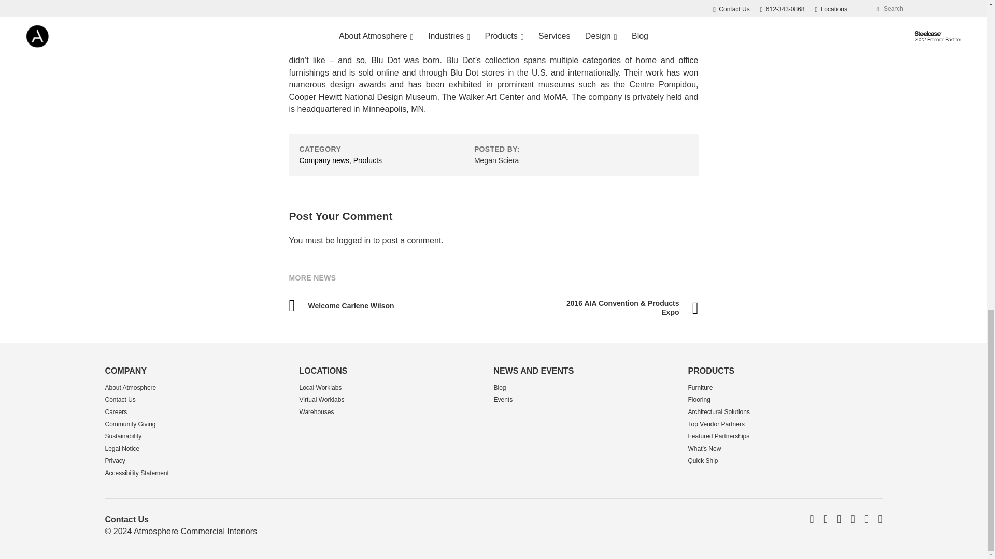  Describe the element at coordinates (852, 519) in the screenshot. I see `Follow us on YouTube` at that location.